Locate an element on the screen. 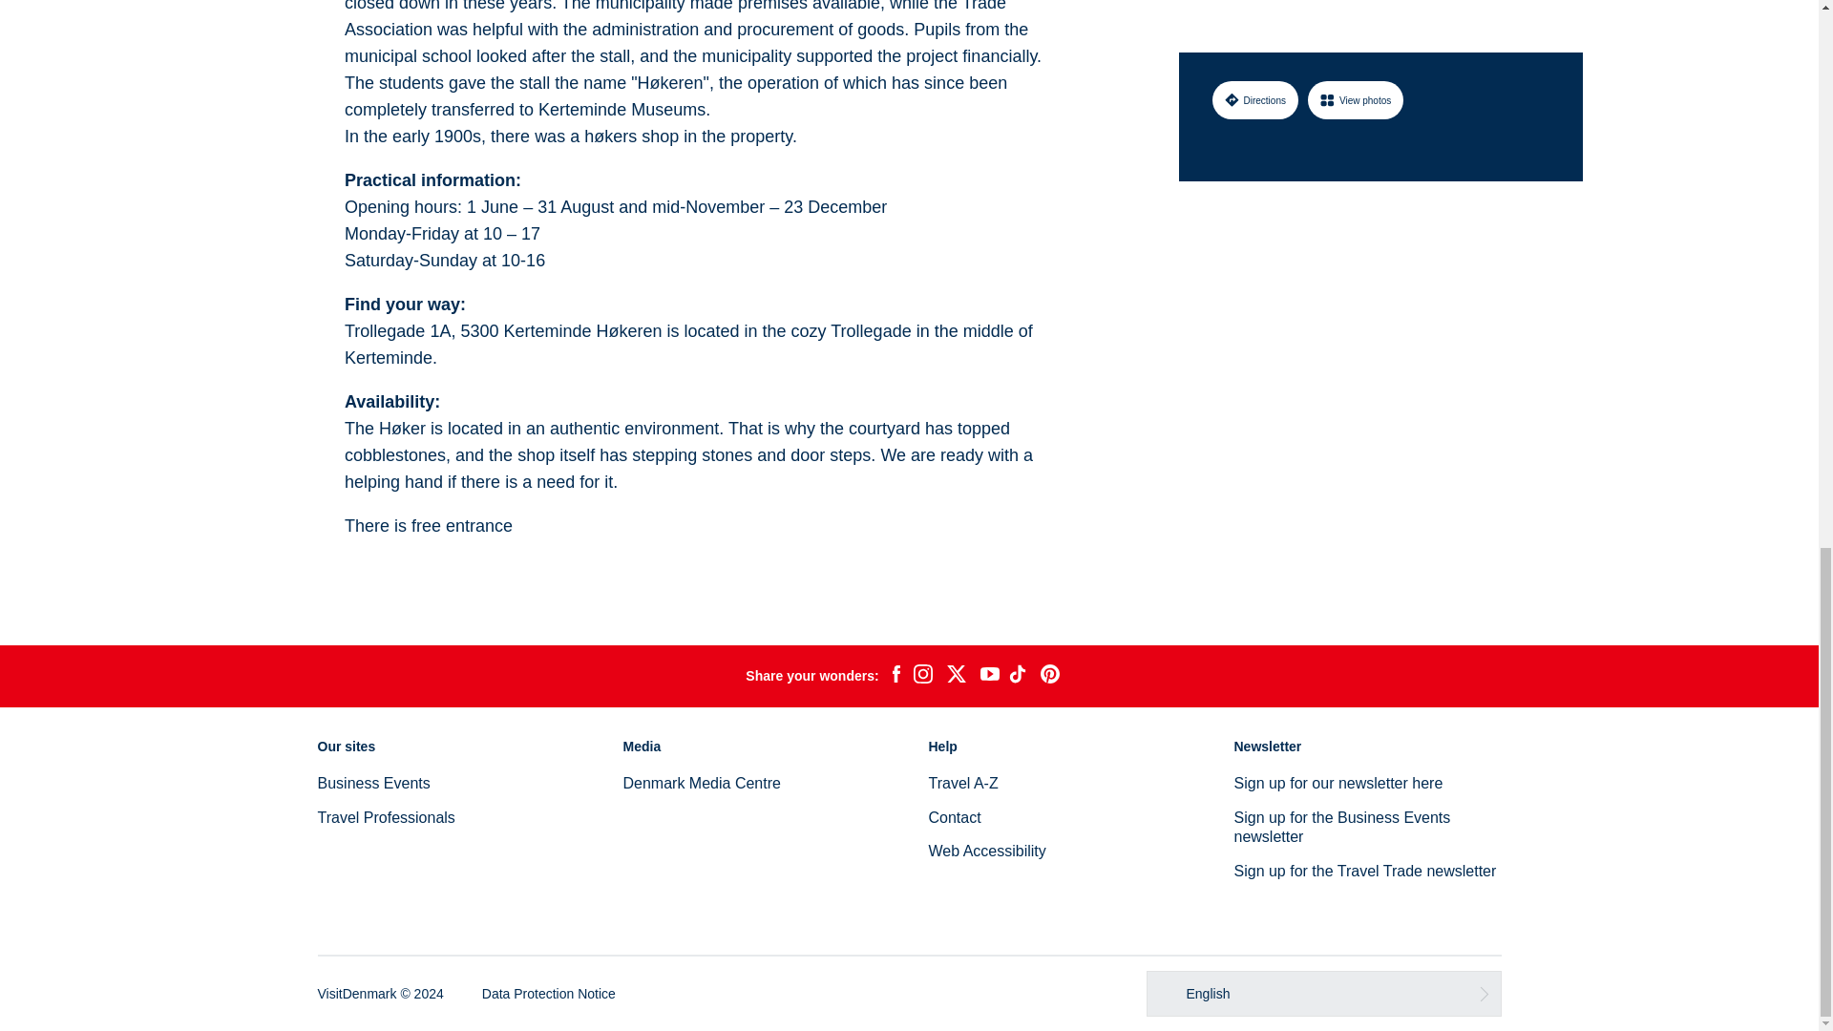  Denmark Media Centre is located at coordinates (701, 783).